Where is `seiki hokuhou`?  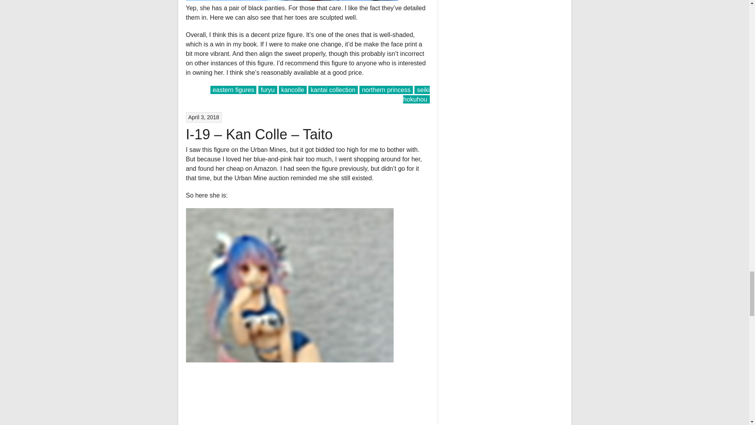 seiki hokuhou is located at coordinates (416, 94).